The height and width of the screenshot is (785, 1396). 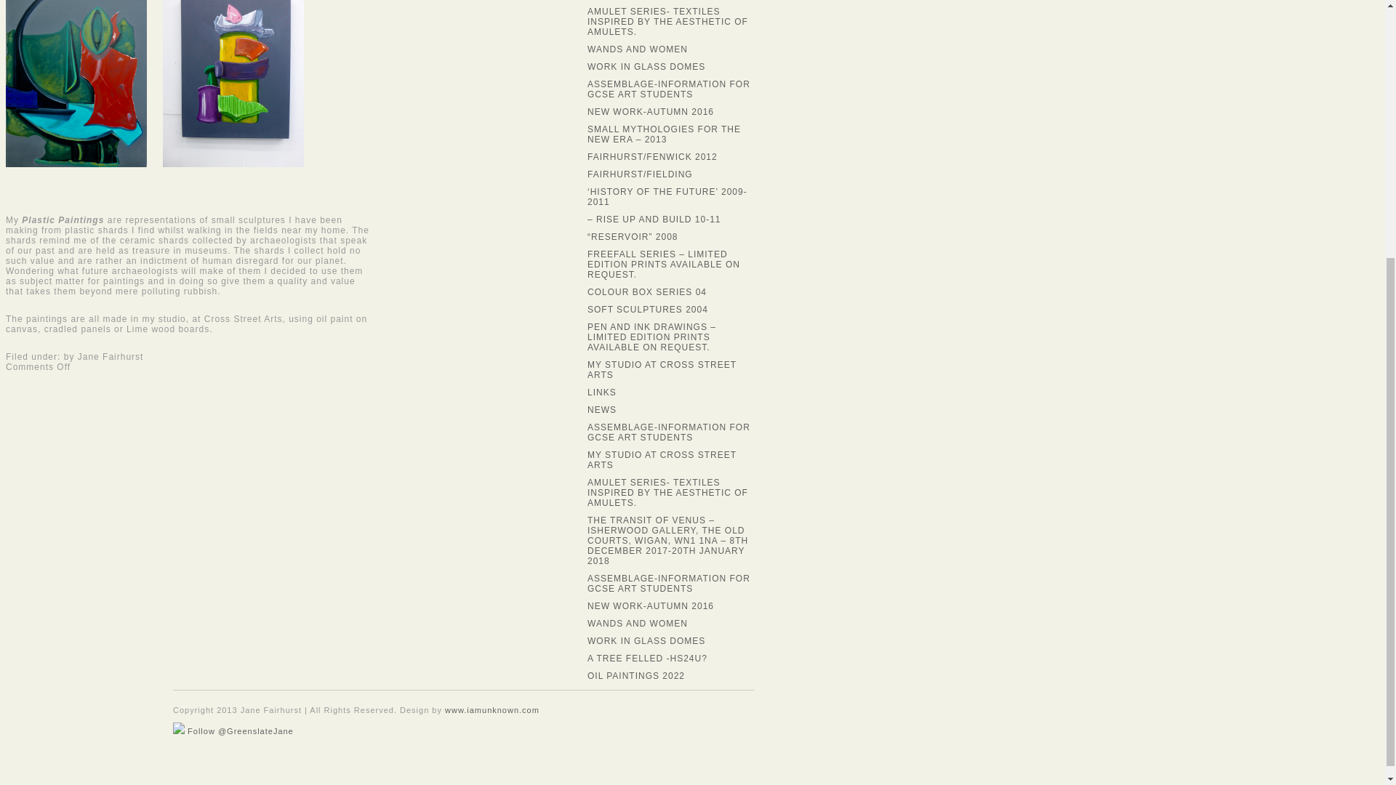 I want to click on ASSEMBLAGE-INFORMATION FOR GCSE ART STUDENTS, so click(x=669, y=583).